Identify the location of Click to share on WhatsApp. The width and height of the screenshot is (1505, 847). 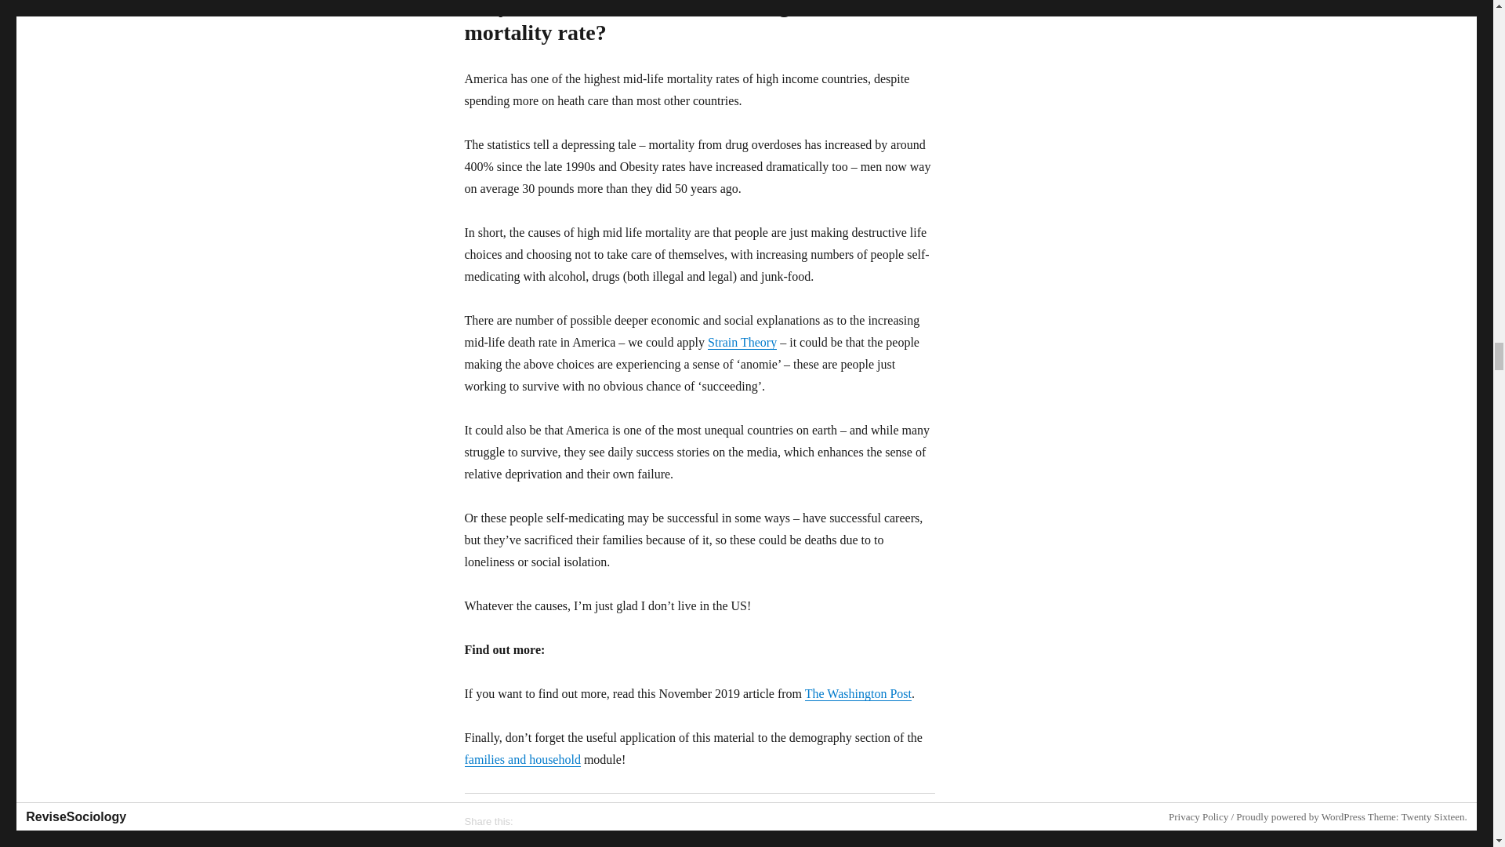
(596, 842).